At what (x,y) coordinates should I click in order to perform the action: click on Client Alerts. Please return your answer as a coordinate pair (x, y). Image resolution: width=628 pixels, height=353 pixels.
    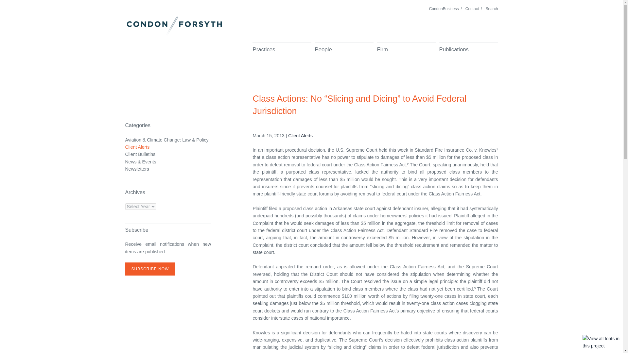
    Looking at the image, I should click on (300, 136).